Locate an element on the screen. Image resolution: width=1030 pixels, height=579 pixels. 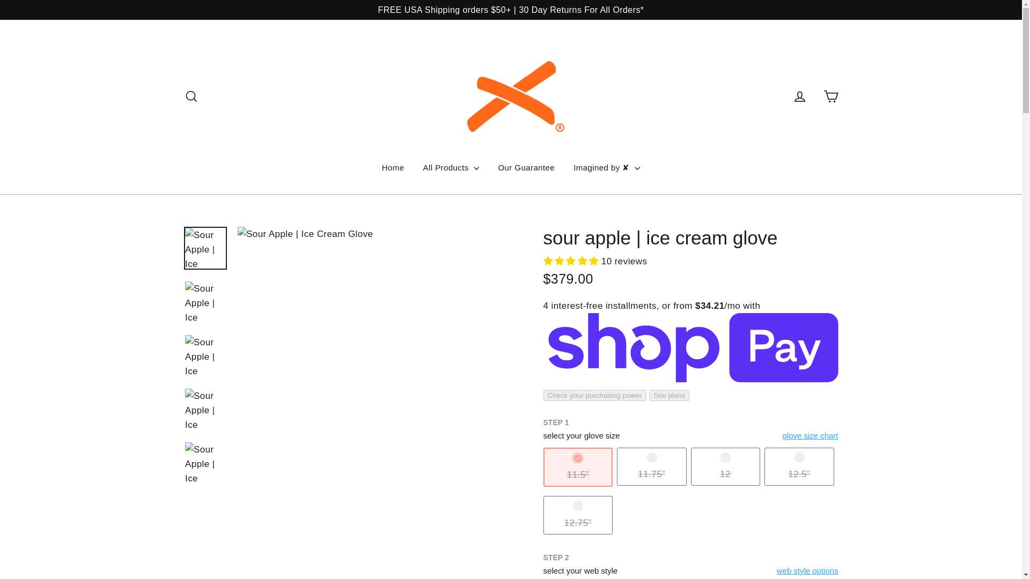
Cart is located at coordinates (830, 95).